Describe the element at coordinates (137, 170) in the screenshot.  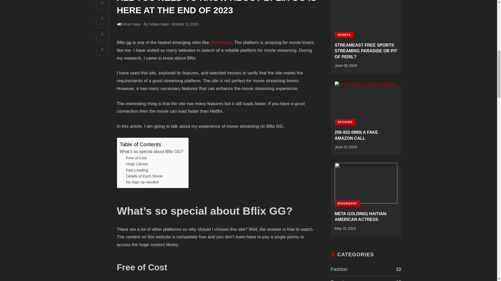
I see `Fast Loading:` at that location.